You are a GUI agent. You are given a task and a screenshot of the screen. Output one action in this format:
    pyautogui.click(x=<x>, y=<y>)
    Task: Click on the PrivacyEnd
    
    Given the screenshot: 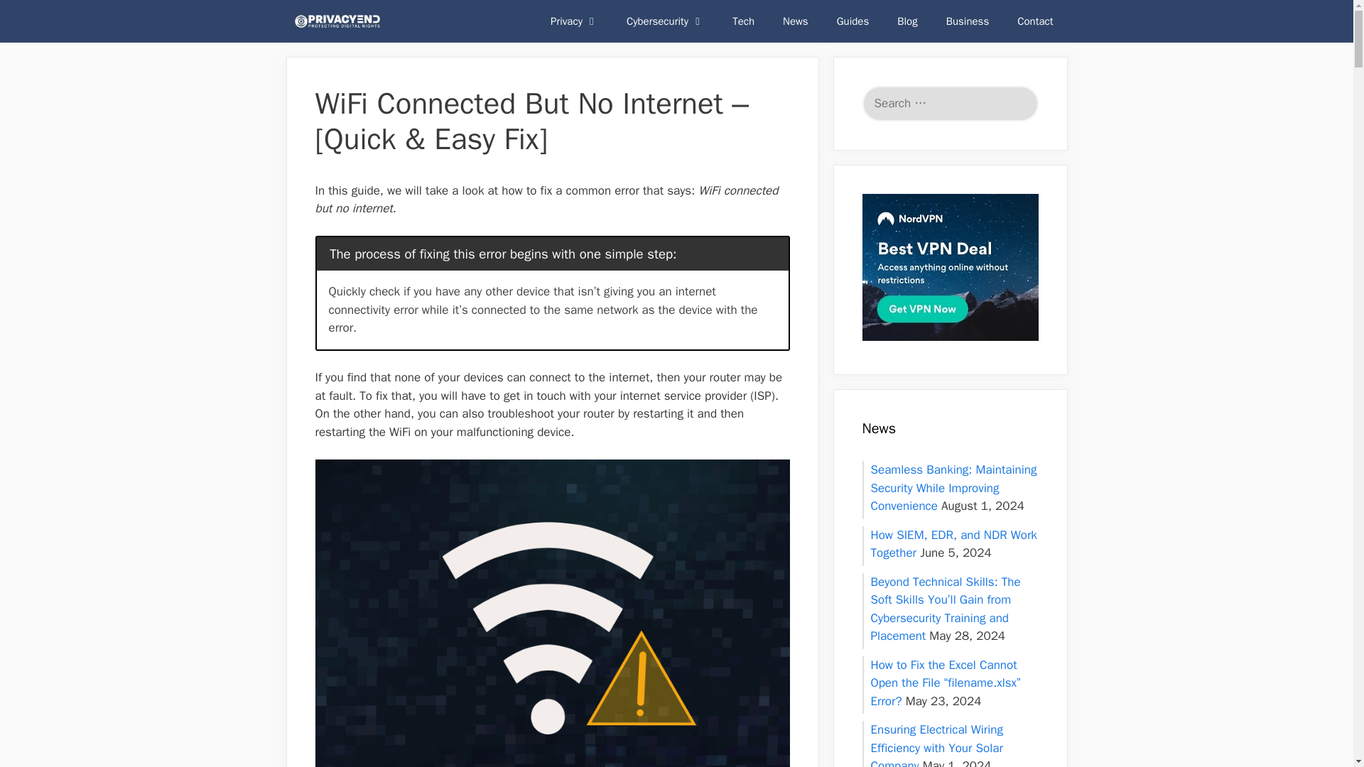 What is the action you would take?
    pyautogui.click(x=337, y=21)
    